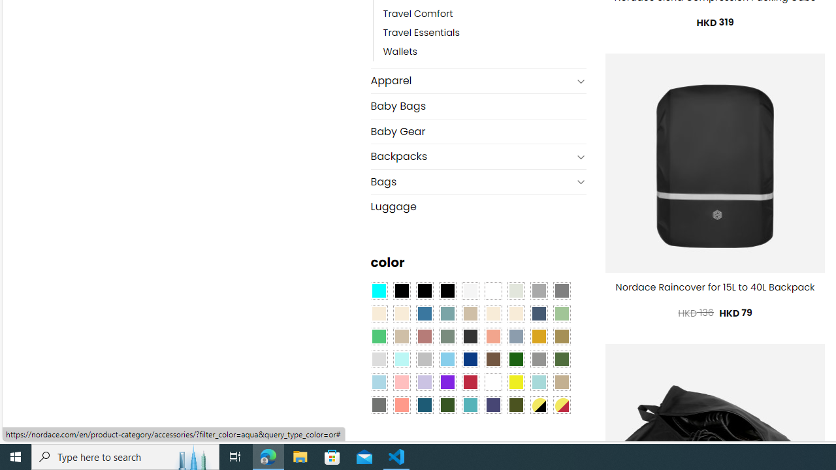 Image resolution: width=836 pixels, height=470 pixels. What do you see at coordinates (493, 313) in the screenshot?
I see `Caramel` at bounding box center [493, 313].